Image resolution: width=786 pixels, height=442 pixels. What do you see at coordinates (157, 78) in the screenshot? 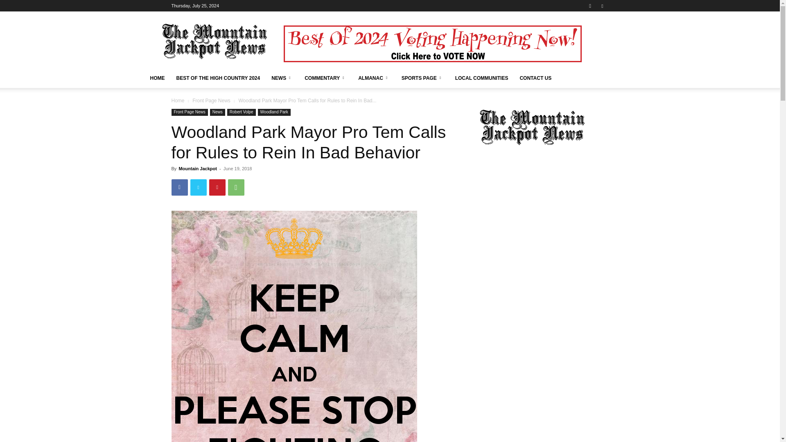
I see `HOME` at bounding box center [157, 78].